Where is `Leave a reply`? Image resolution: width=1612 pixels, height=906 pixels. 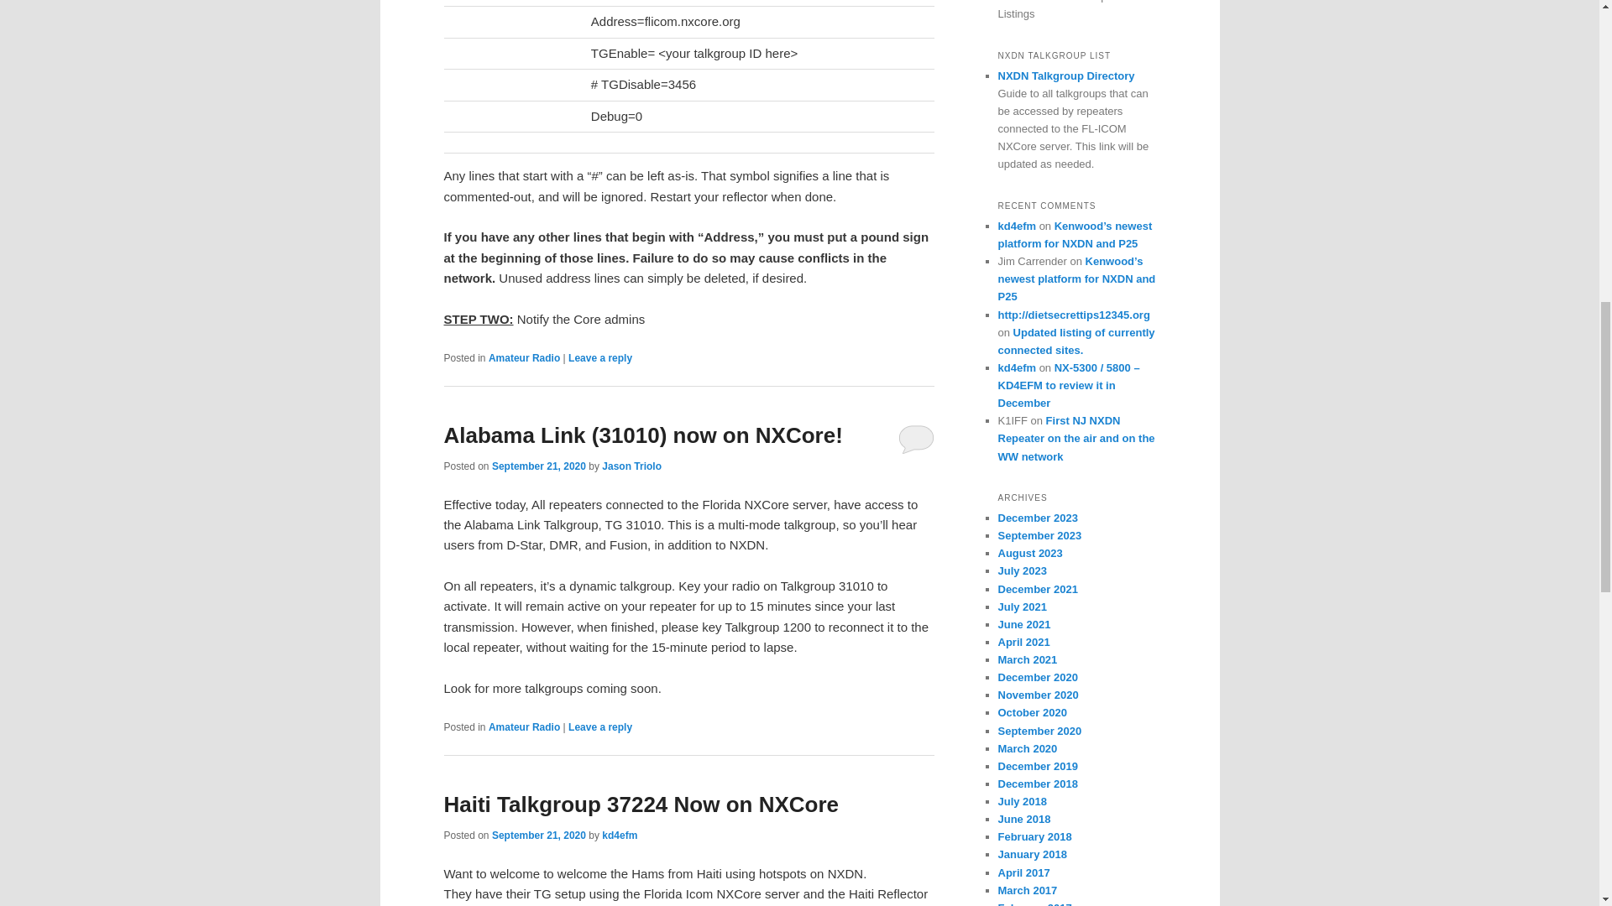
Leave a reply is located at coordinates (599, 358).